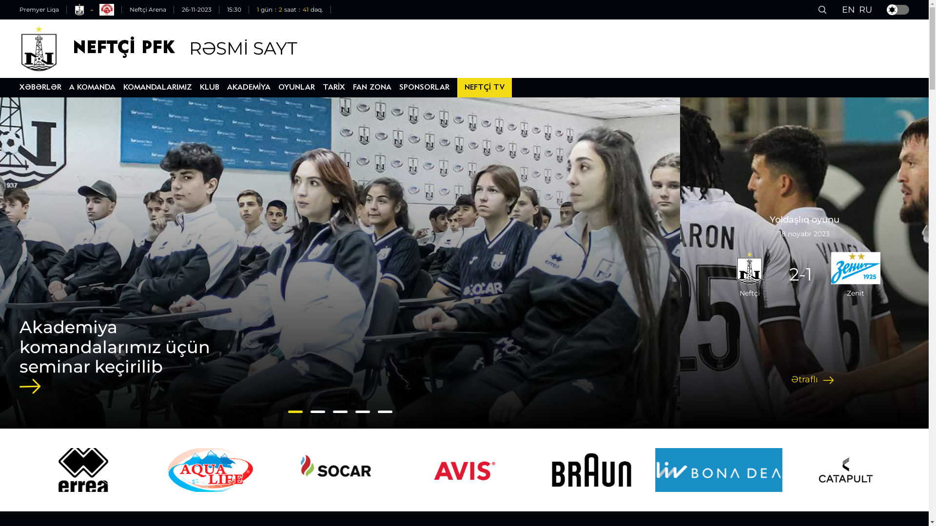 The image size is (936, 526). What do you see at coordinates (372, 88) in the screenshot?
I see `FAN ZONA` at bounding box center [372, 88].